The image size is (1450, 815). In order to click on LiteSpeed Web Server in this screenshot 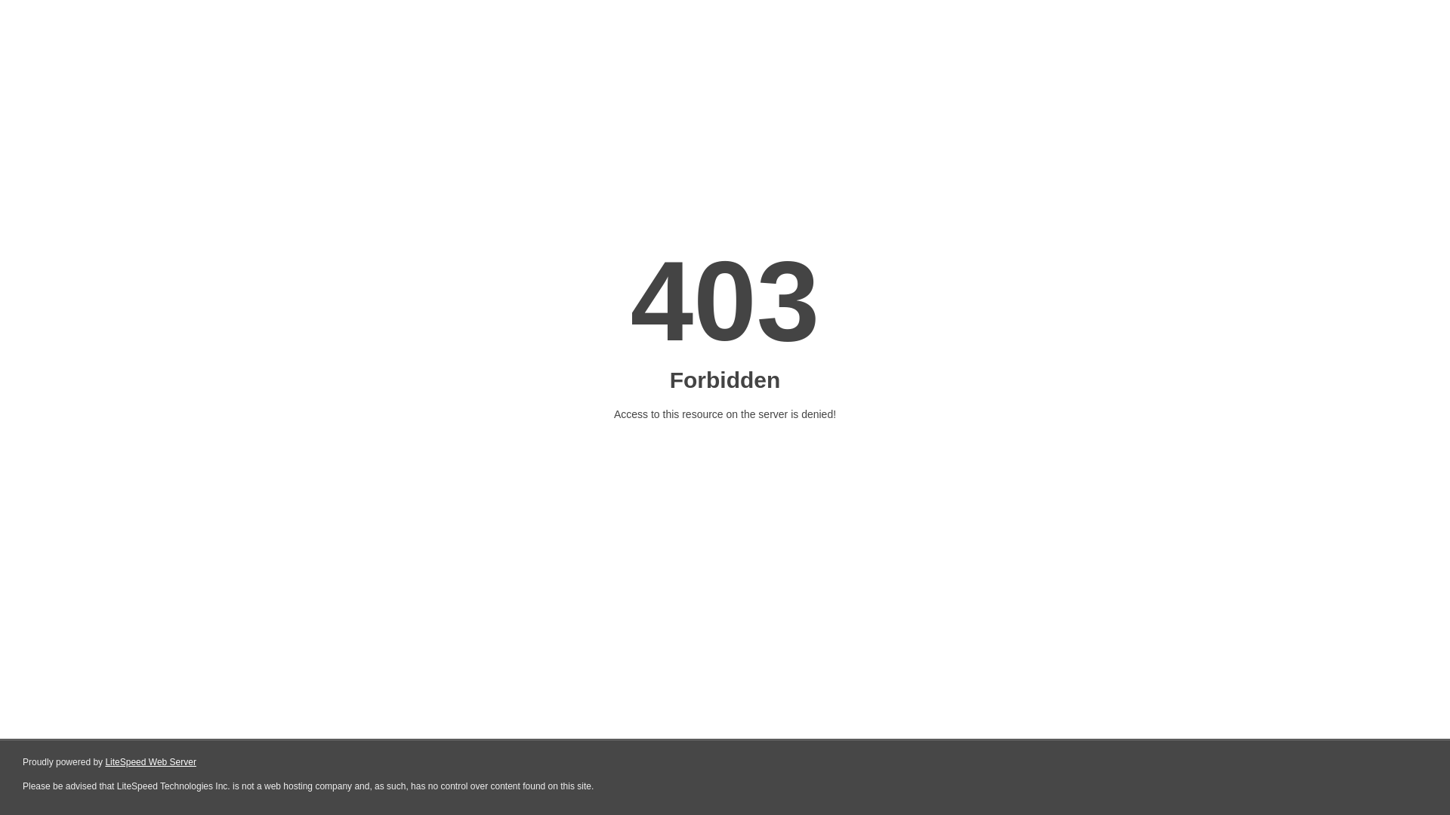, I will do `click(151, 762)`.